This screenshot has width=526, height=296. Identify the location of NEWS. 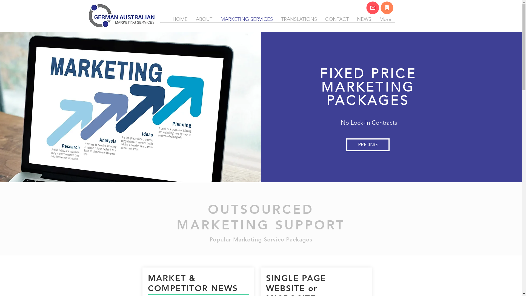
(364, 19).